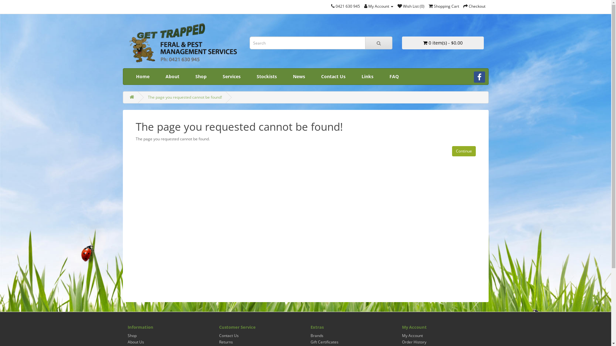  Describe the element at coordinates (333, 77) in the screenshot. I see `Contact Us` at that location.